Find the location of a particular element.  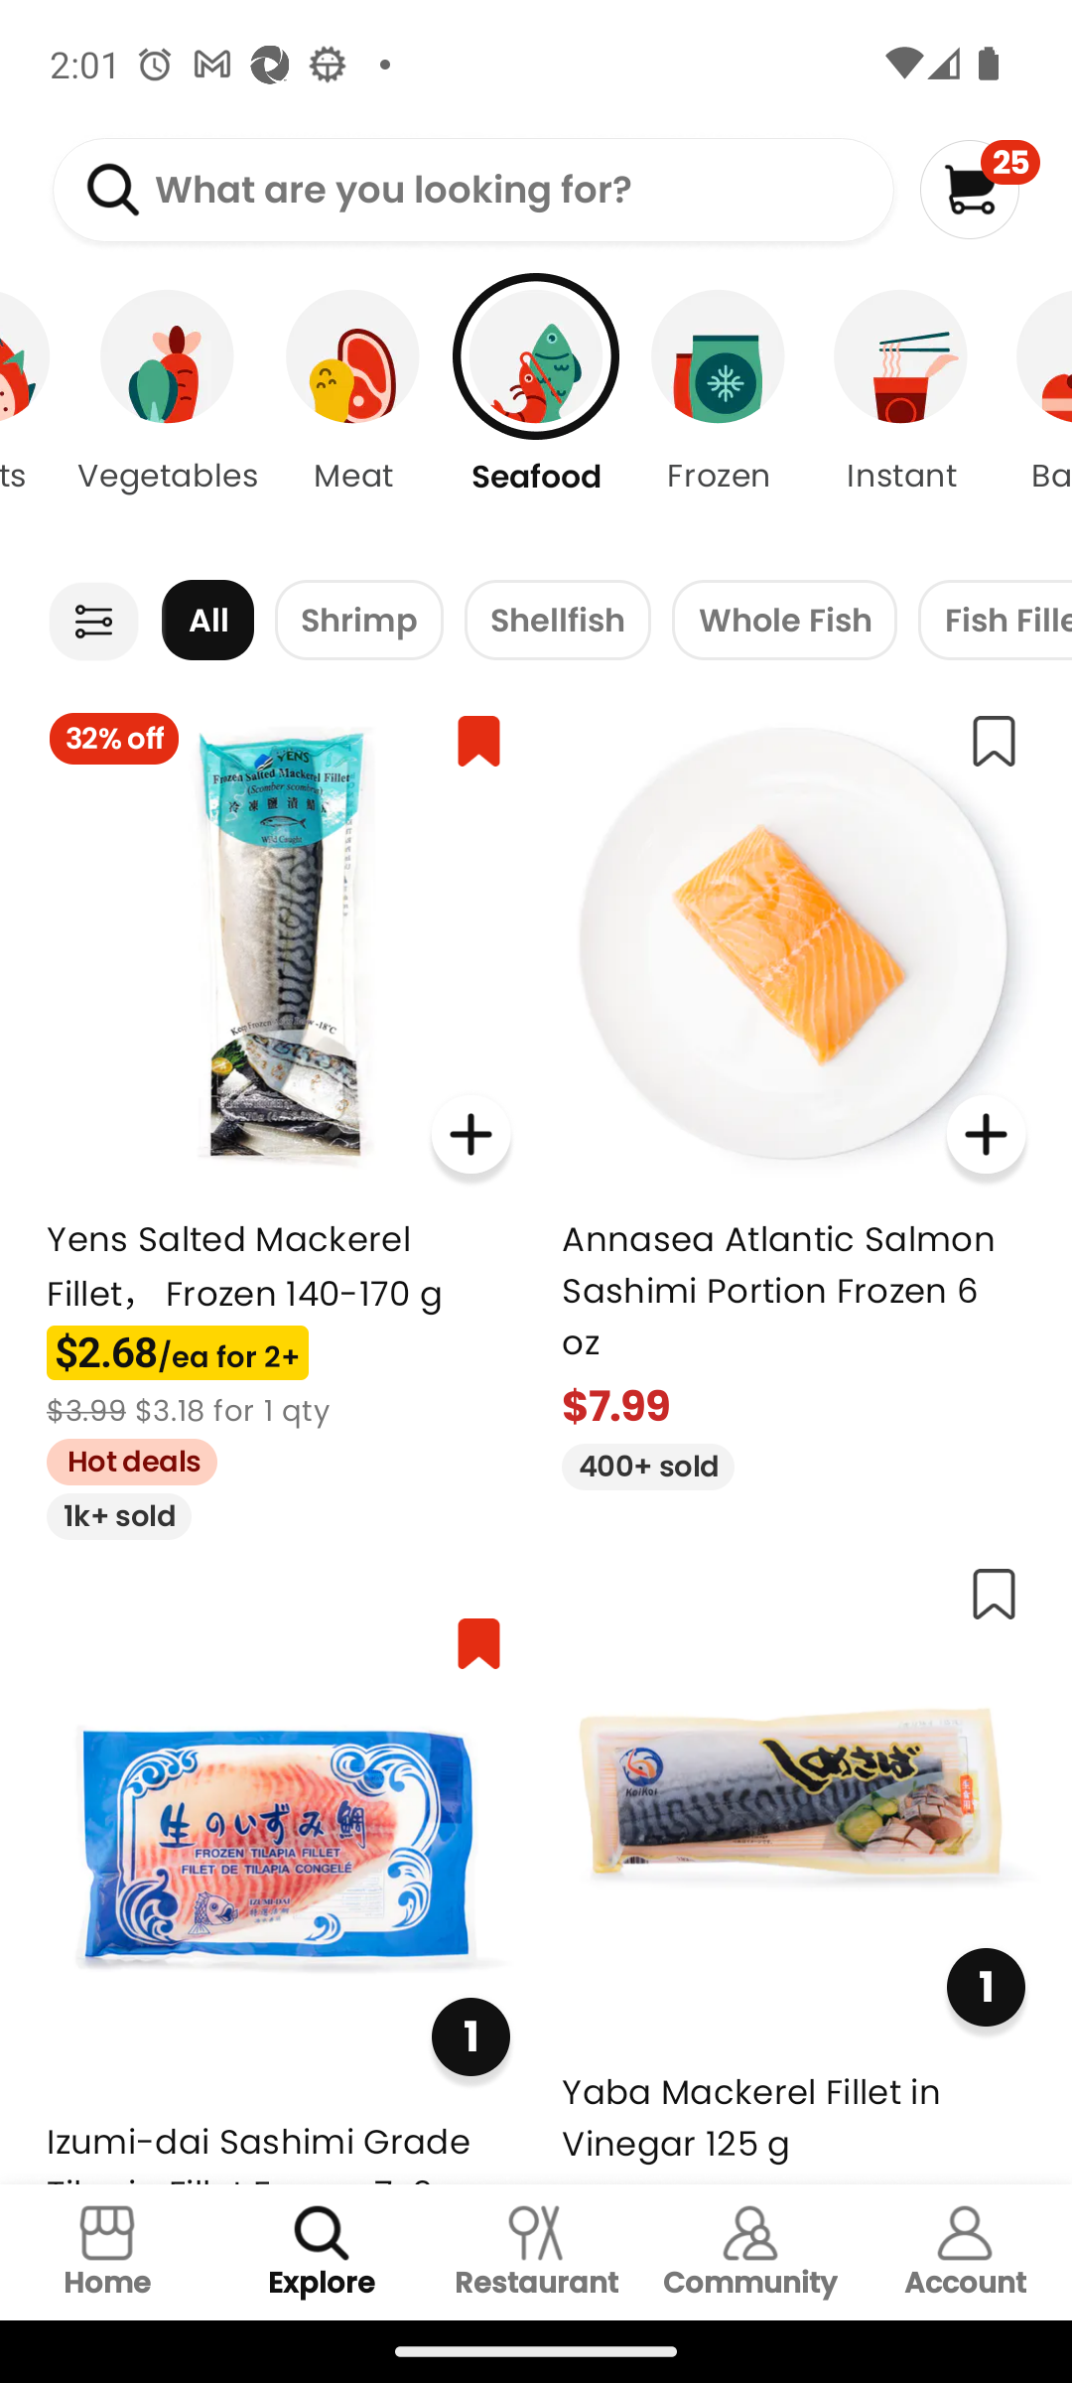

Fish Fillets & Steaks is located at coordinates (995, 620).